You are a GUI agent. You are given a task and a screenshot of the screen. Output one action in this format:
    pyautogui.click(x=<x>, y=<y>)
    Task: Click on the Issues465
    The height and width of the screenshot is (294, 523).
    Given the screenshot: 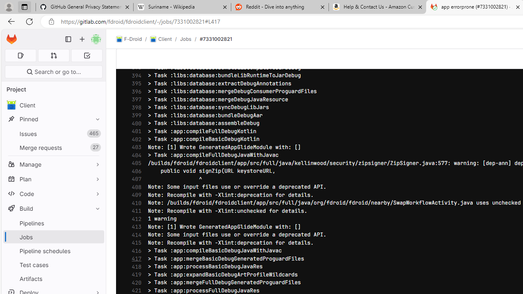 What is the action you would take?
    pyautogui.click(x=53, y=134)
    